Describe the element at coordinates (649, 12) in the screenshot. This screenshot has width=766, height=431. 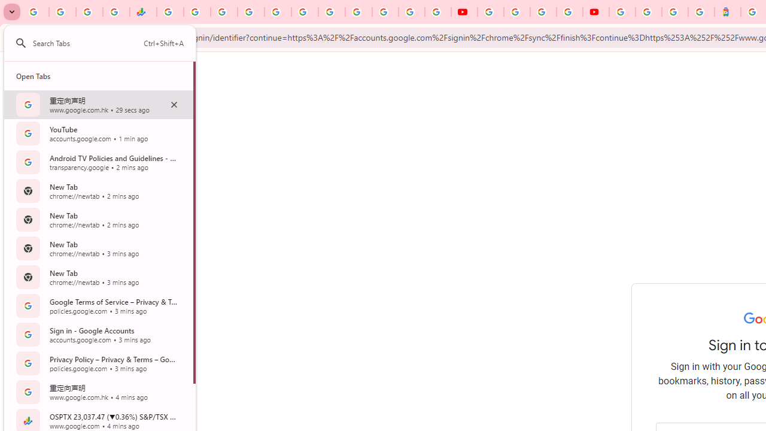
I see `Sign in - Google Accounts` at that location.